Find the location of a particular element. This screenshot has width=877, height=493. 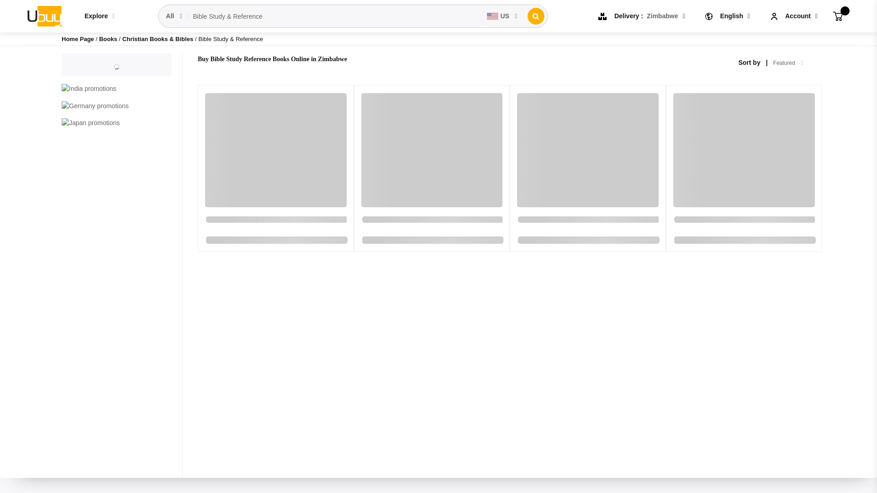

Ubuy is located at coordinates (44, 16).